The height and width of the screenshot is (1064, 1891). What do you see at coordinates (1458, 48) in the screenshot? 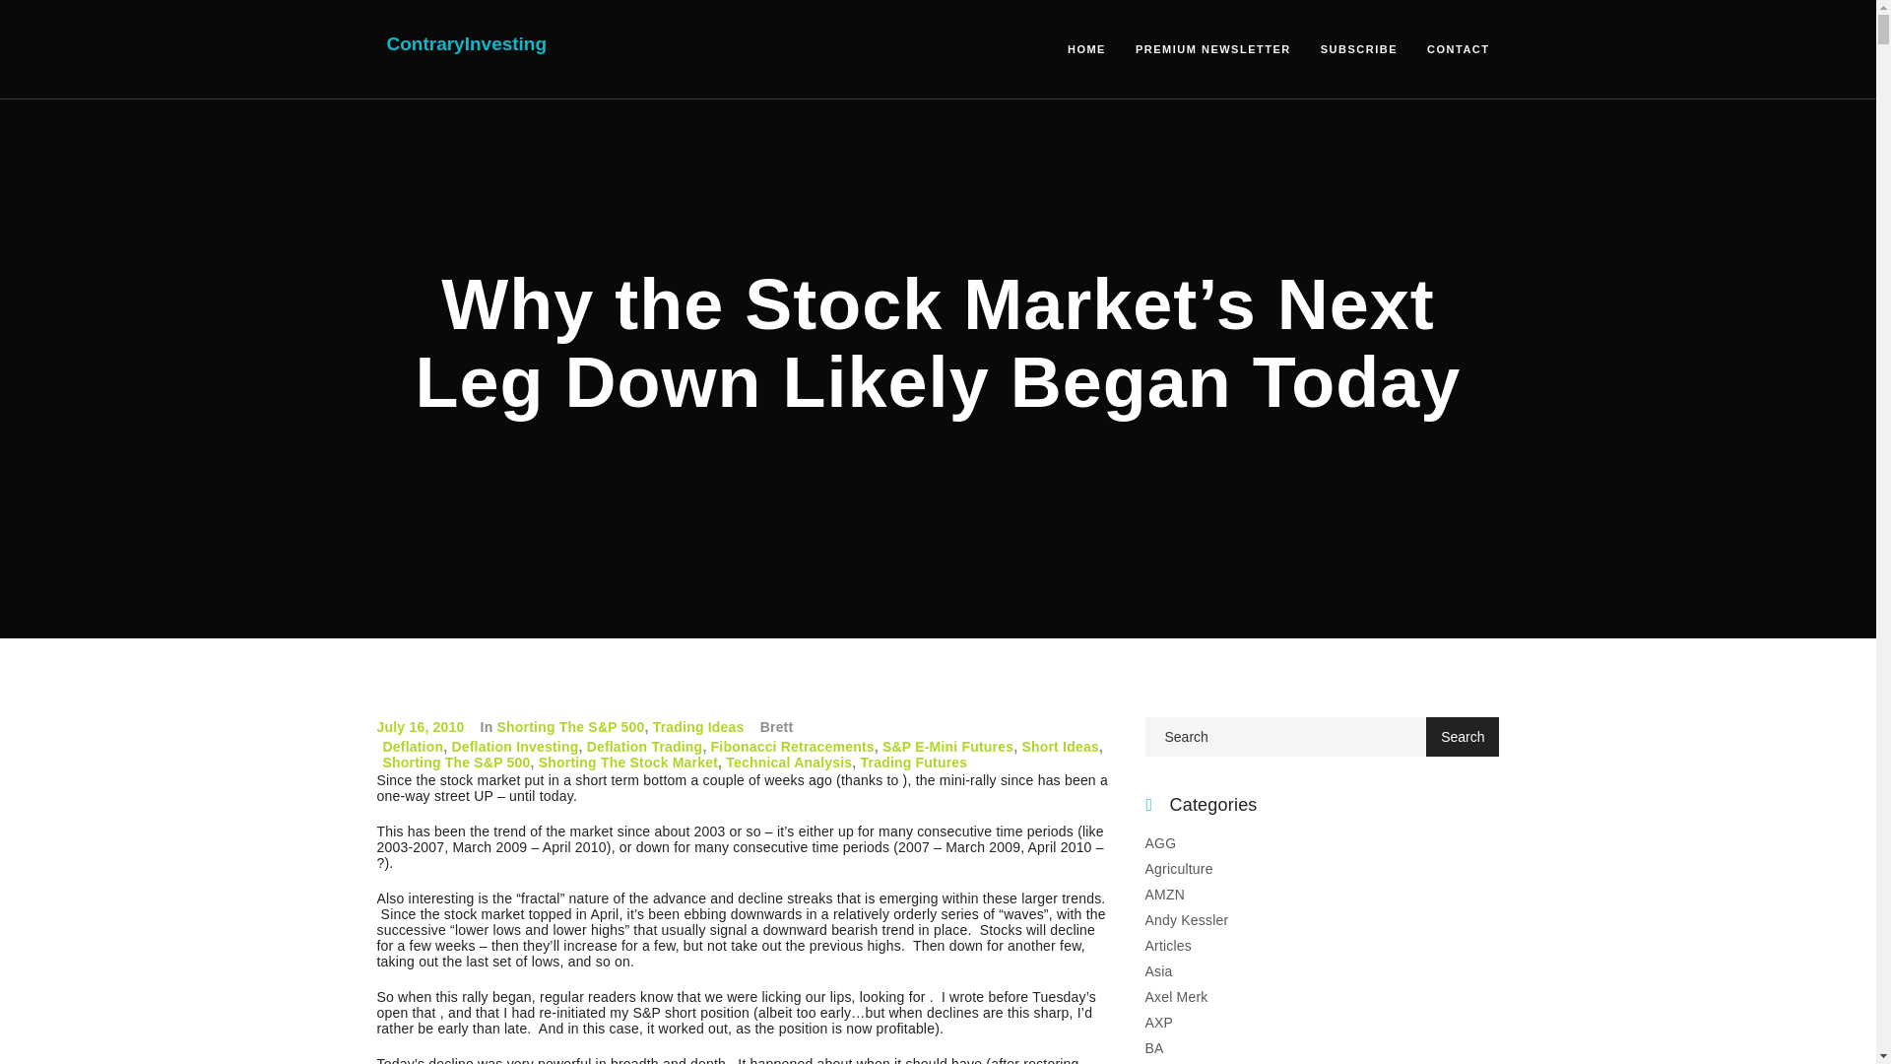
I see `Contact` at bounding box center [1458, 48].